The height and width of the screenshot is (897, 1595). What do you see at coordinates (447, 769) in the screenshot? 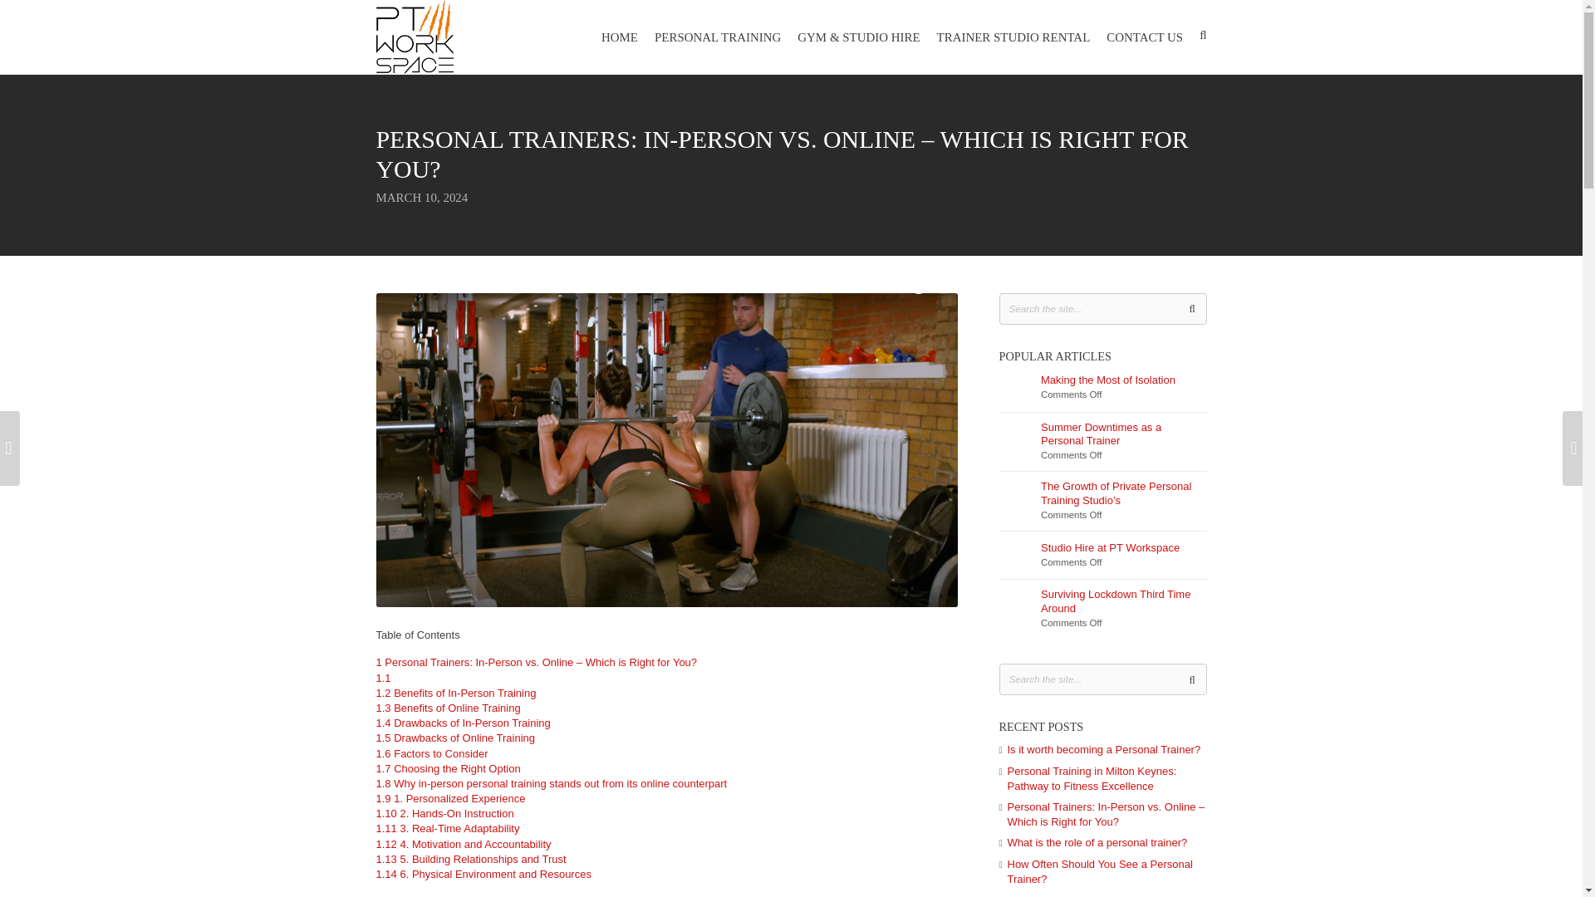
I see `1.7 Choosing the Right Option` at bounding box center [447, 769].